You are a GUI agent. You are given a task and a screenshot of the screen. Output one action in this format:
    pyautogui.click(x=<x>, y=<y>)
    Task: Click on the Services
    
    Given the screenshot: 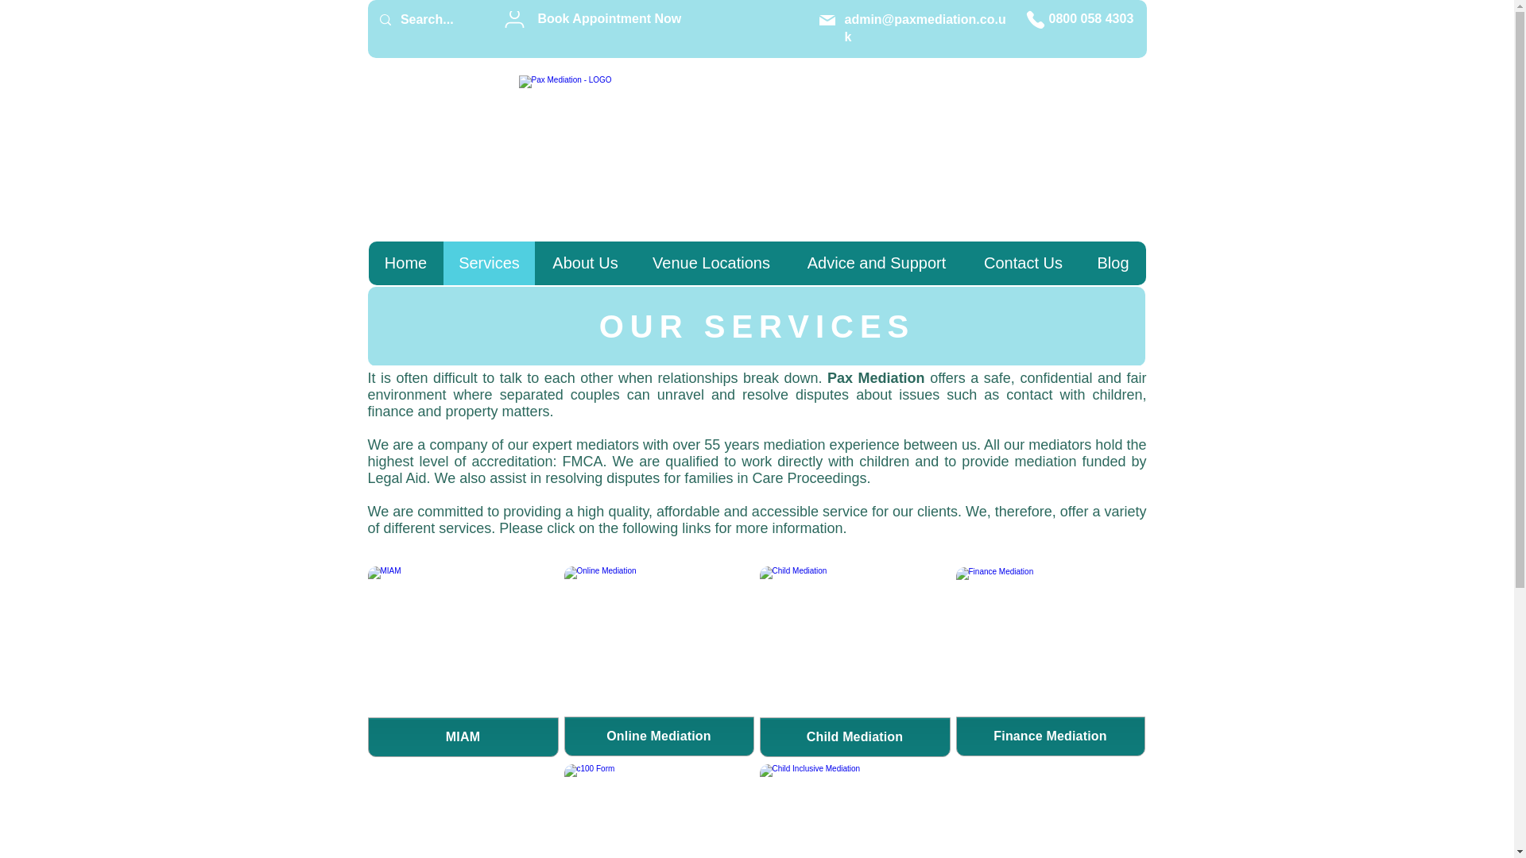 What is the action you would take?
    pyautogui.click(x=490, y=262)
    